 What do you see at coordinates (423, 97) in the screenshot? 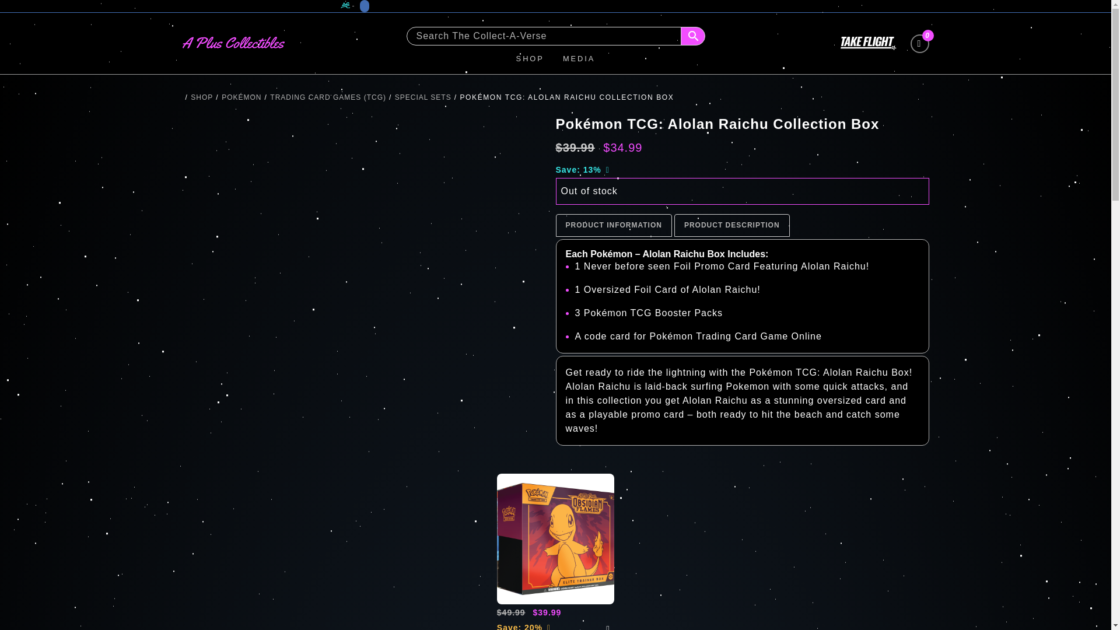
I see `SPECIAL SETS` at bounding box center [423, 97].